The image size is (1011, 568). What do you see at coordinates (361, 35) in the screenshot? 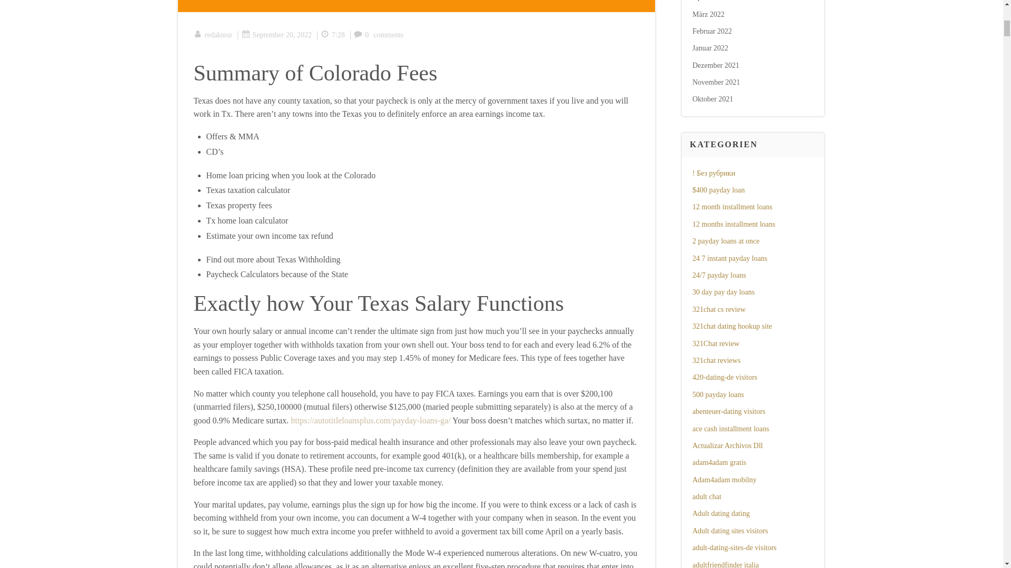
I see `0` at bounding box center [361, 35].